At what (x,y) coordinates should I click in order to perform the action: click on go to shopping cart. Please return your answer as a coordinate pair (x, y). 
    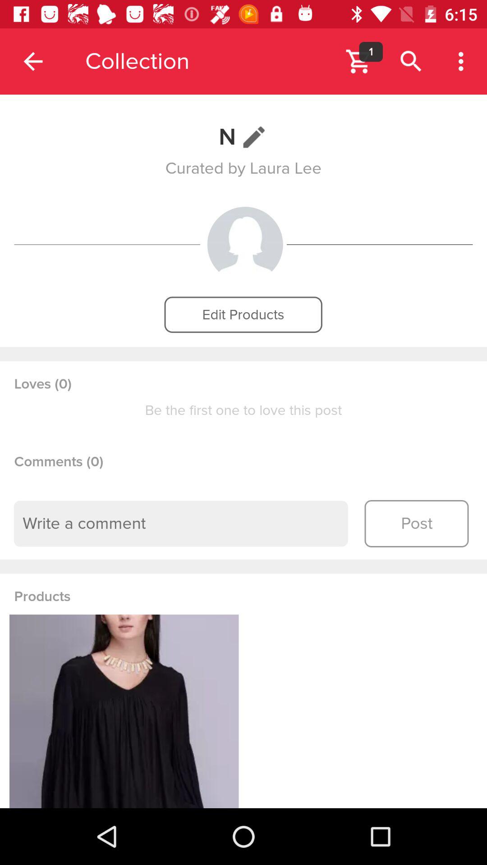
    Looking at the image, I should click on (359, 61).